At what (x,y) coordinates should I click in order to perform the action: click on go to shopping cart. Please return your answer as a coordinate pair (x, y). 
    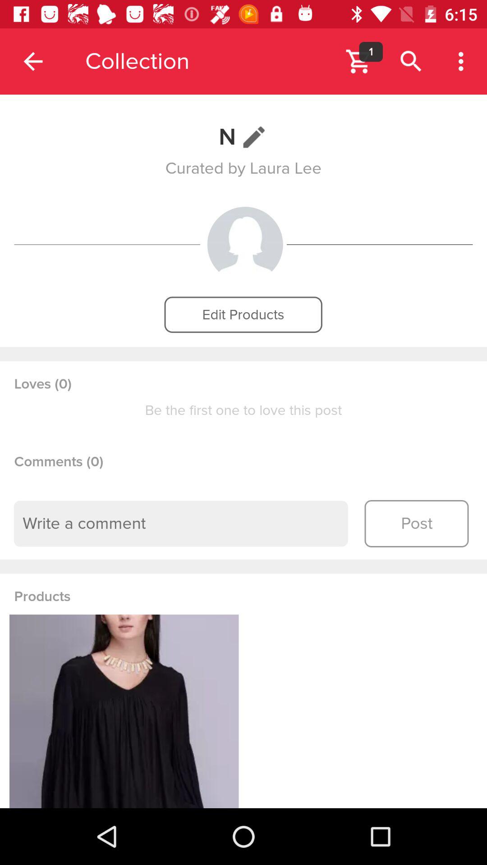
    Looking at the image, I should click on (359, 61).